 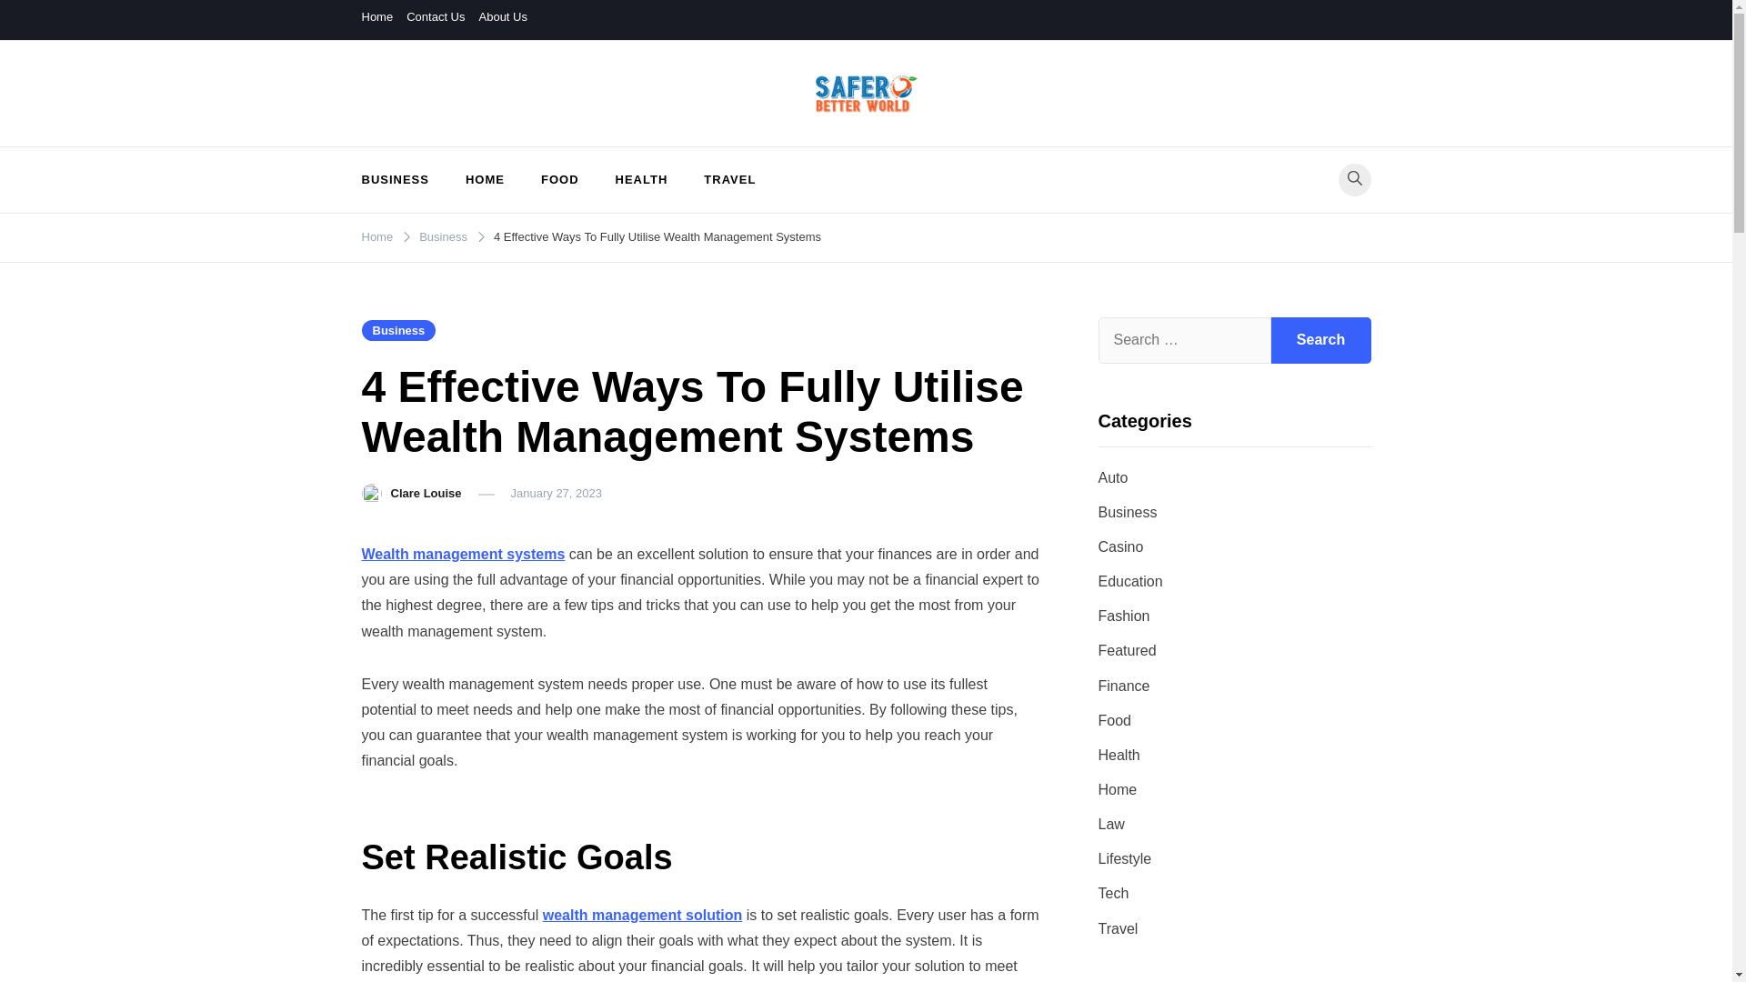 What do you see at coordinates (559, 180) in the screenshot?
I see `FOOD` at bounding box center [559, 180].